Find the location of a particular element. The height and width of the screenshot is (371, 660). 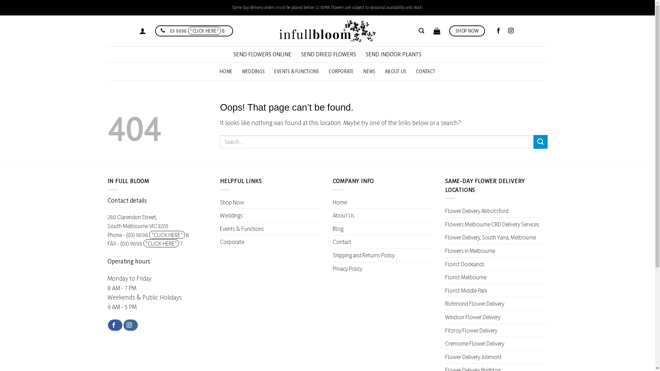

Fitzroy Flower Delivery is located at coordinates (471, 330).